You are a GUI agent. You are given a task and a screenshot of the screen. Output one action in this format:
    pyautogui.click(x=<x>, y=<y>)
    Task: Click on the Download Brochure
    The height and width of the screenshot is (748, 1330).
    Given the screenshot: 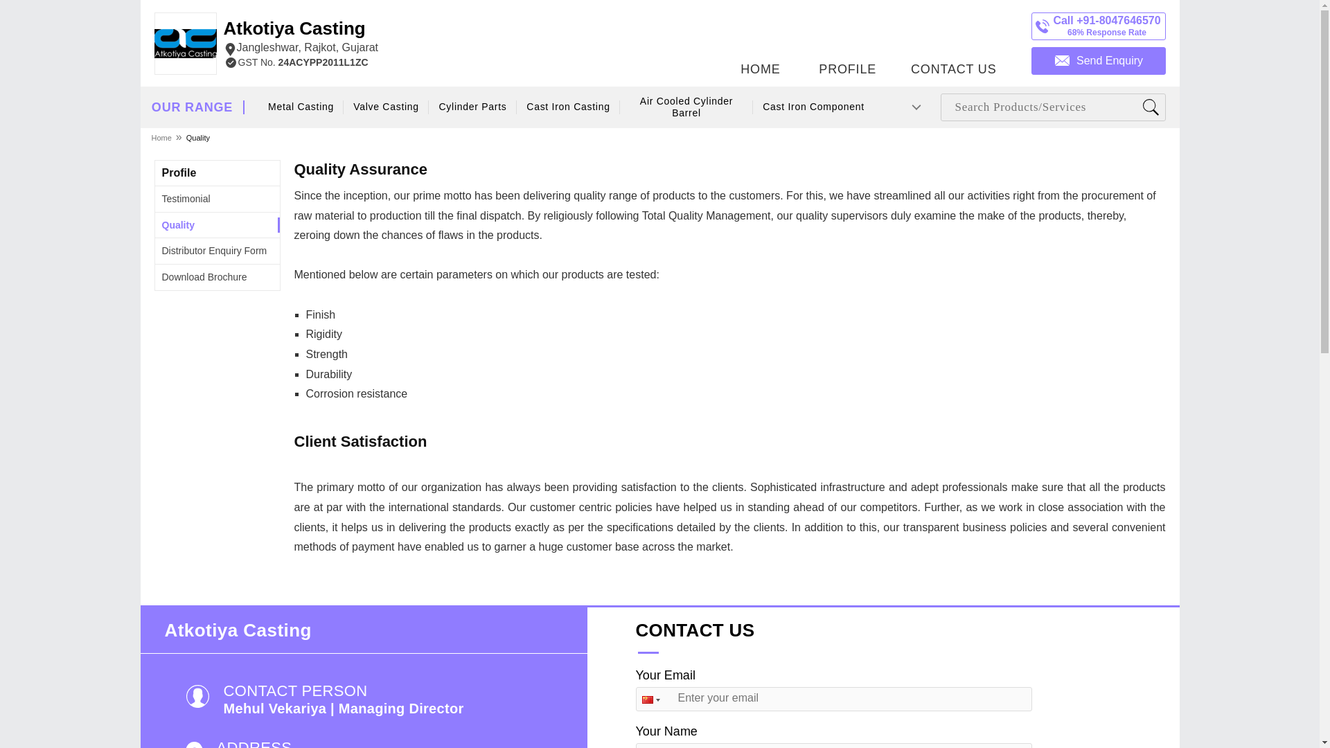 What is the action you would take?
    pyautogui.click(x=205, y=277)
    